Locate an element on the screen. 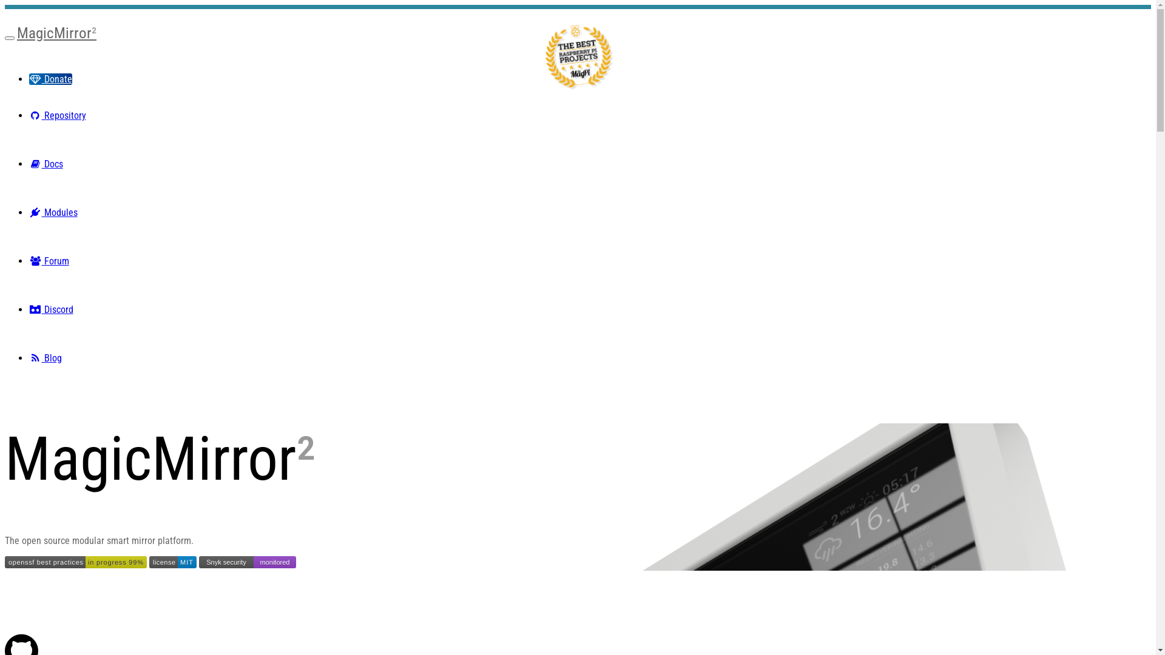 The height and width of the screenshot is (655, 1165). Modules is located at coordinates (53, 212).